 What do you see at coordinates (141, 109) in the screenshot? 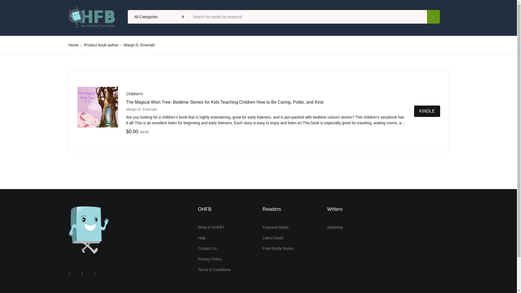
I see `Margo D. Emerald` at bounding box center [141, 109].